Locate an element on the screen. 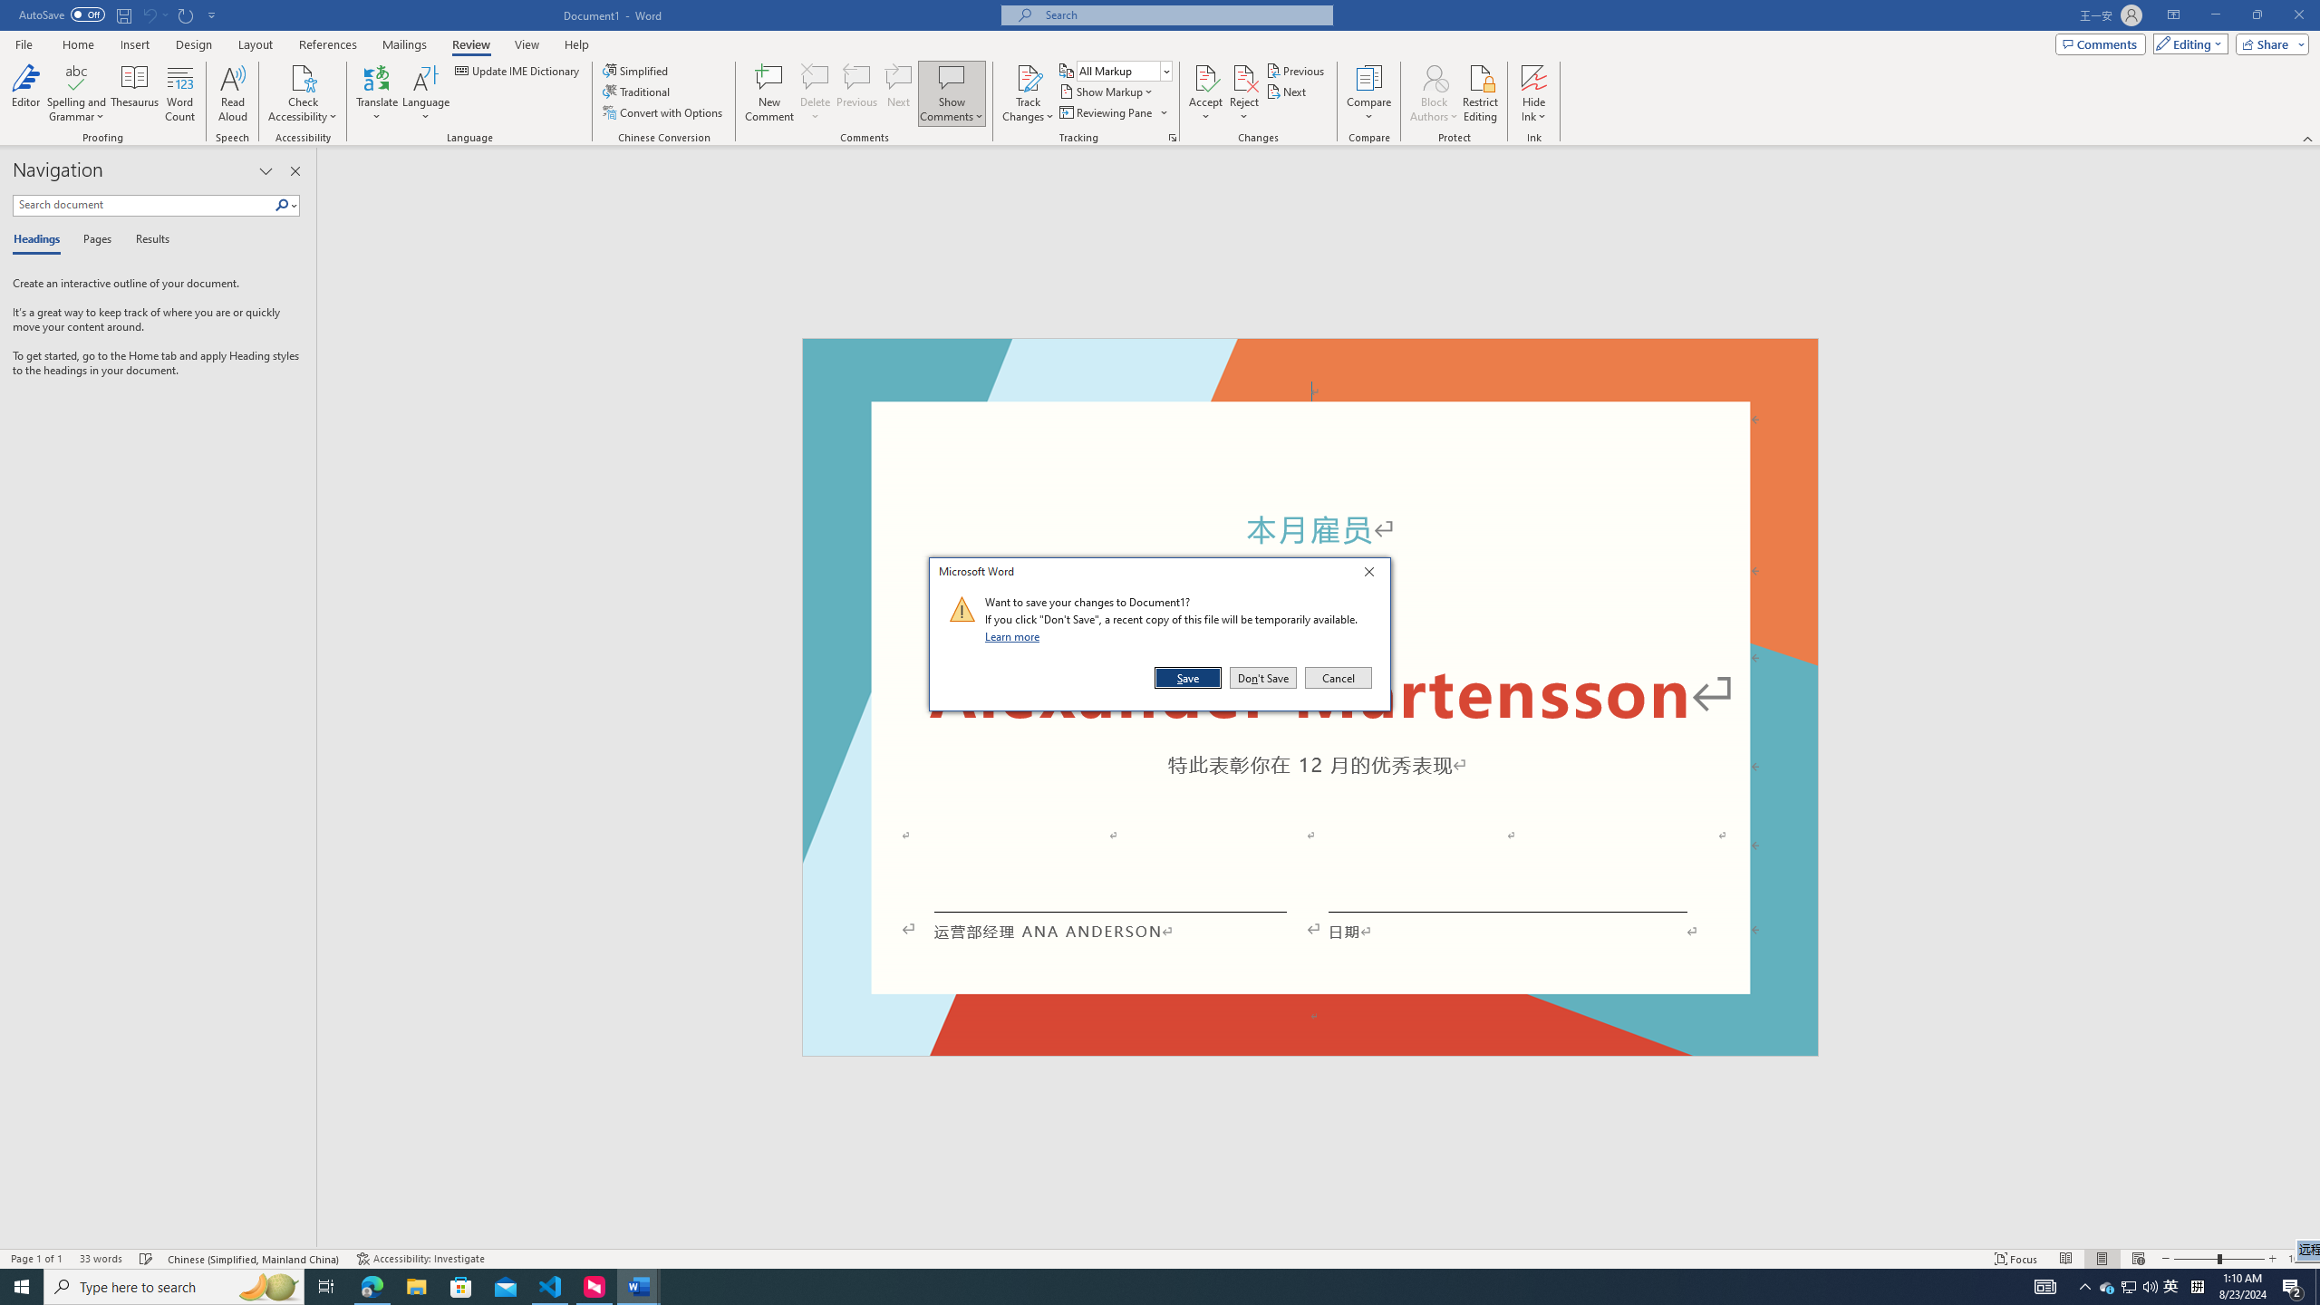 The width and height of the screenshot is (2320, 1305). Block Authors is located at coordinates (1028, 93).